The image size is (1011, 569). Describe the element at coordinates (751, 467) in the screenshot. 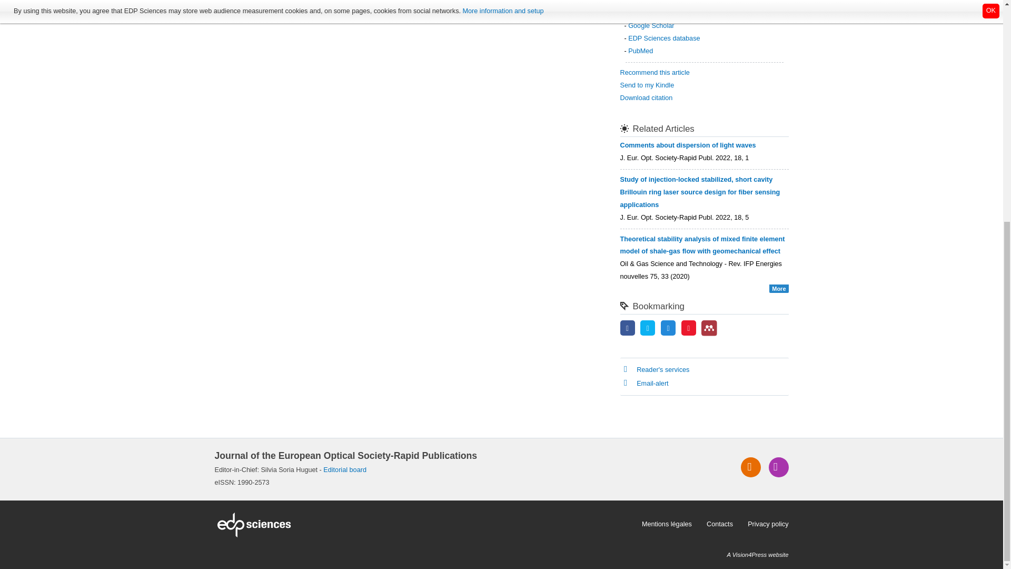

I see `Access our RSS feeds` at that location.